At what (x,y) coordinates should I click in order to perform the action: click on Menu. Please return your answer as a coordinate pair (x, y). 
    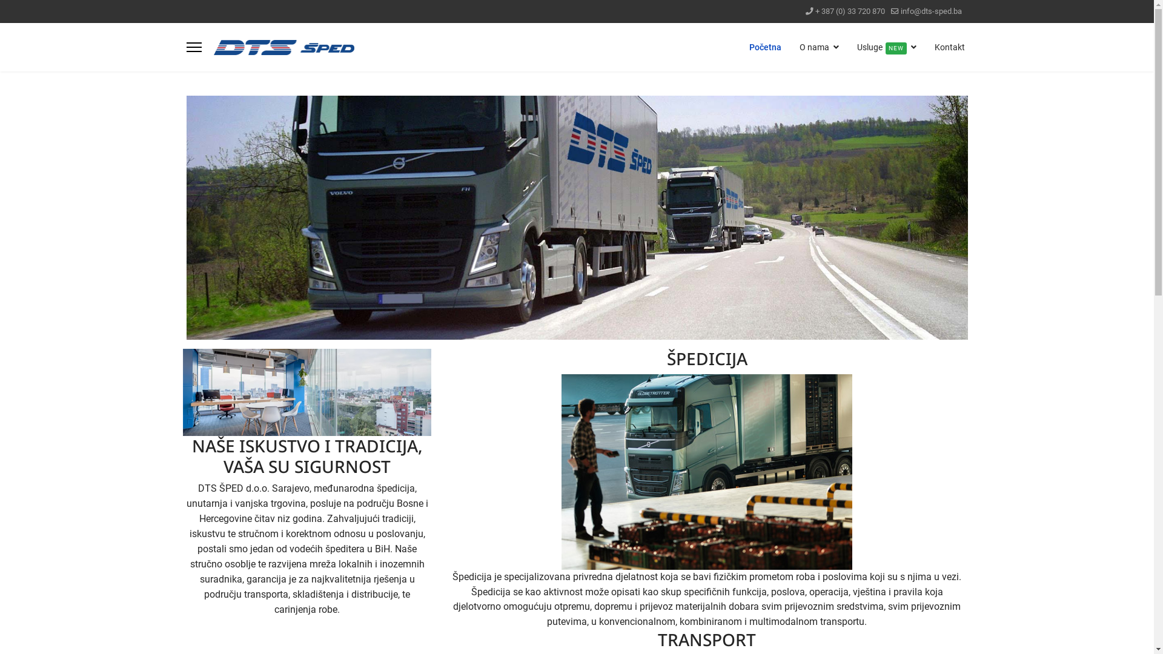
    Looking at the image, I should click on (194, 47).